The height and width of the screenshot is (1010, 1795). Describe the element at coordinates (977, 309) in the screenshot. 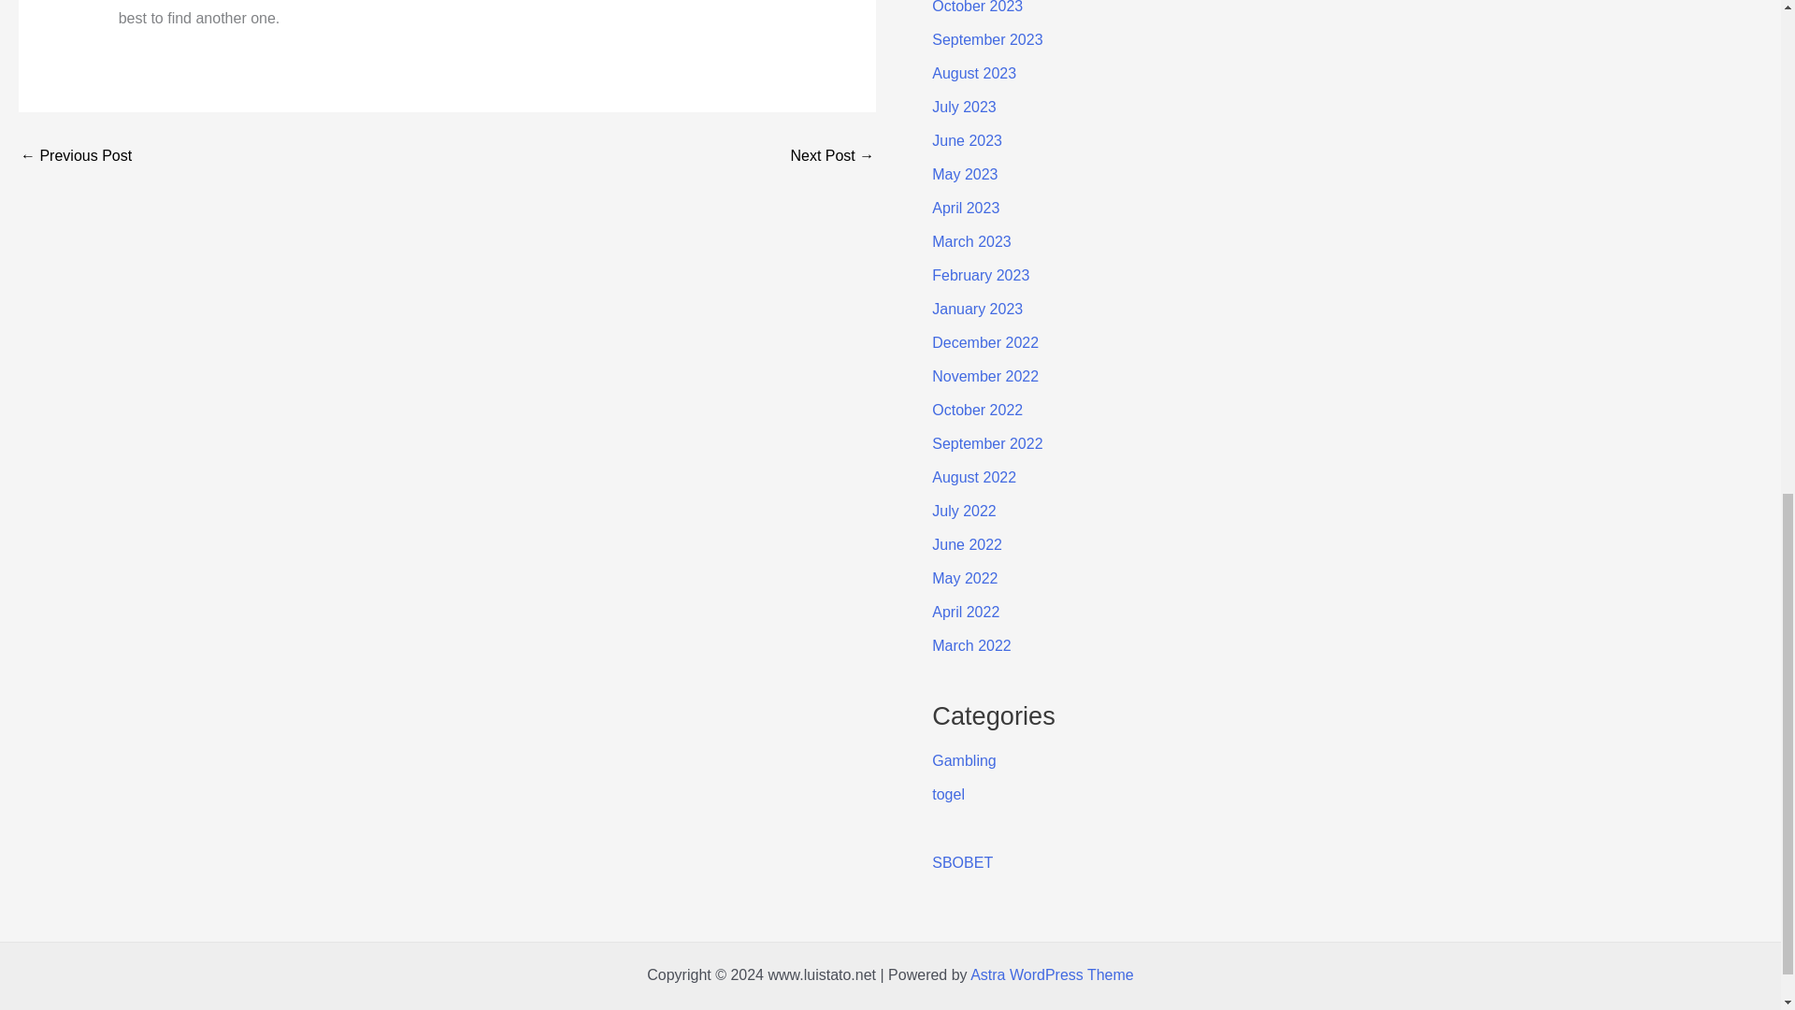

I see `January 2023` at that location.